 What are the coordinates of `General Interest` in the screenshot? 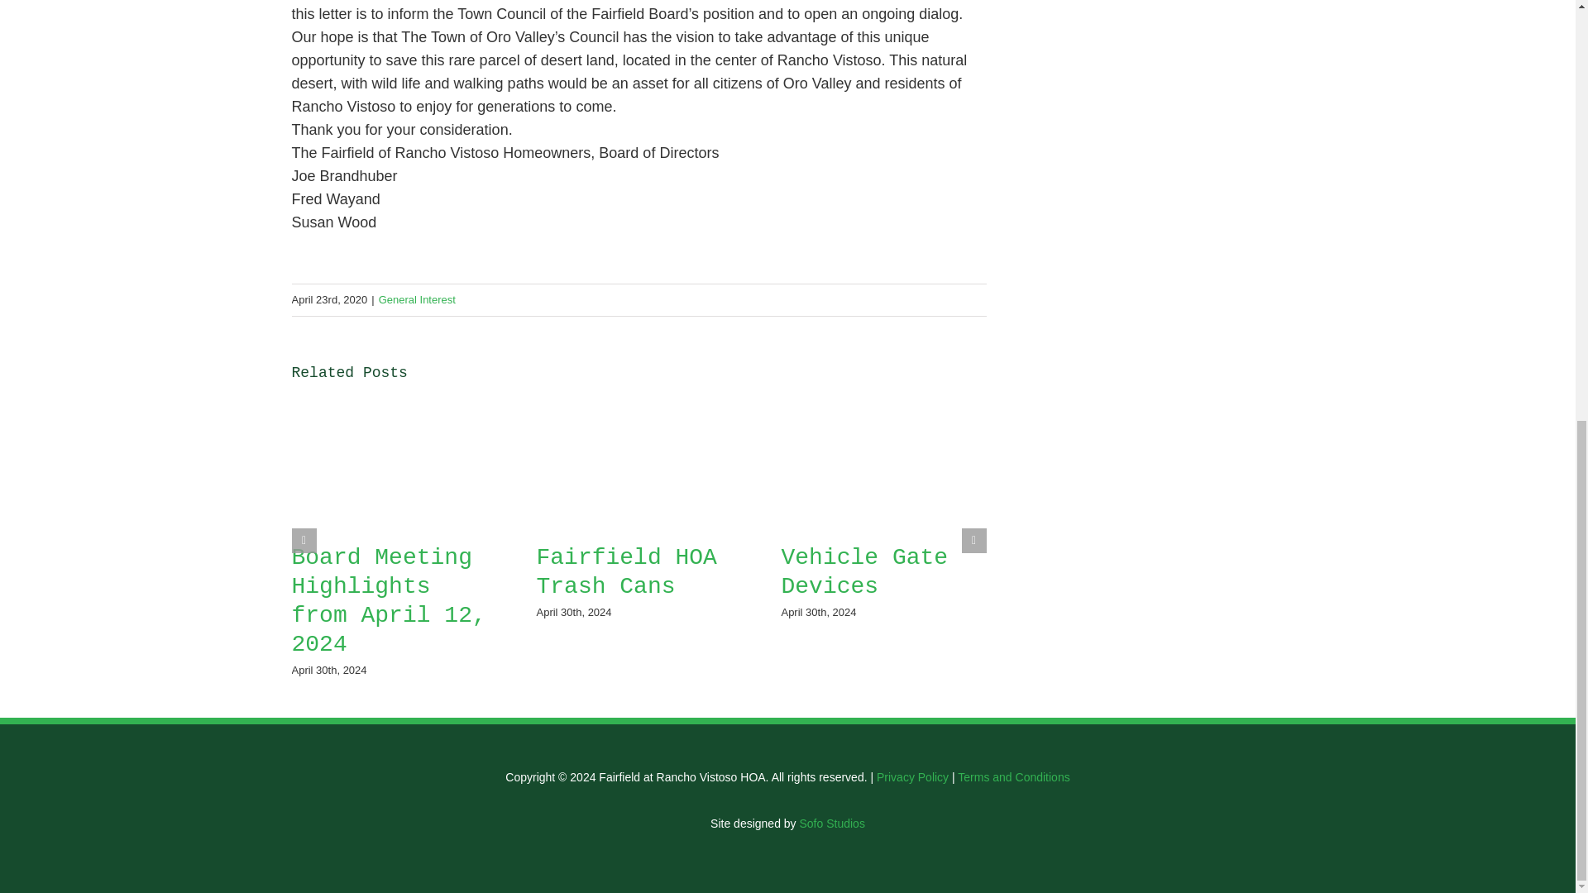 It's located at (417, 299).